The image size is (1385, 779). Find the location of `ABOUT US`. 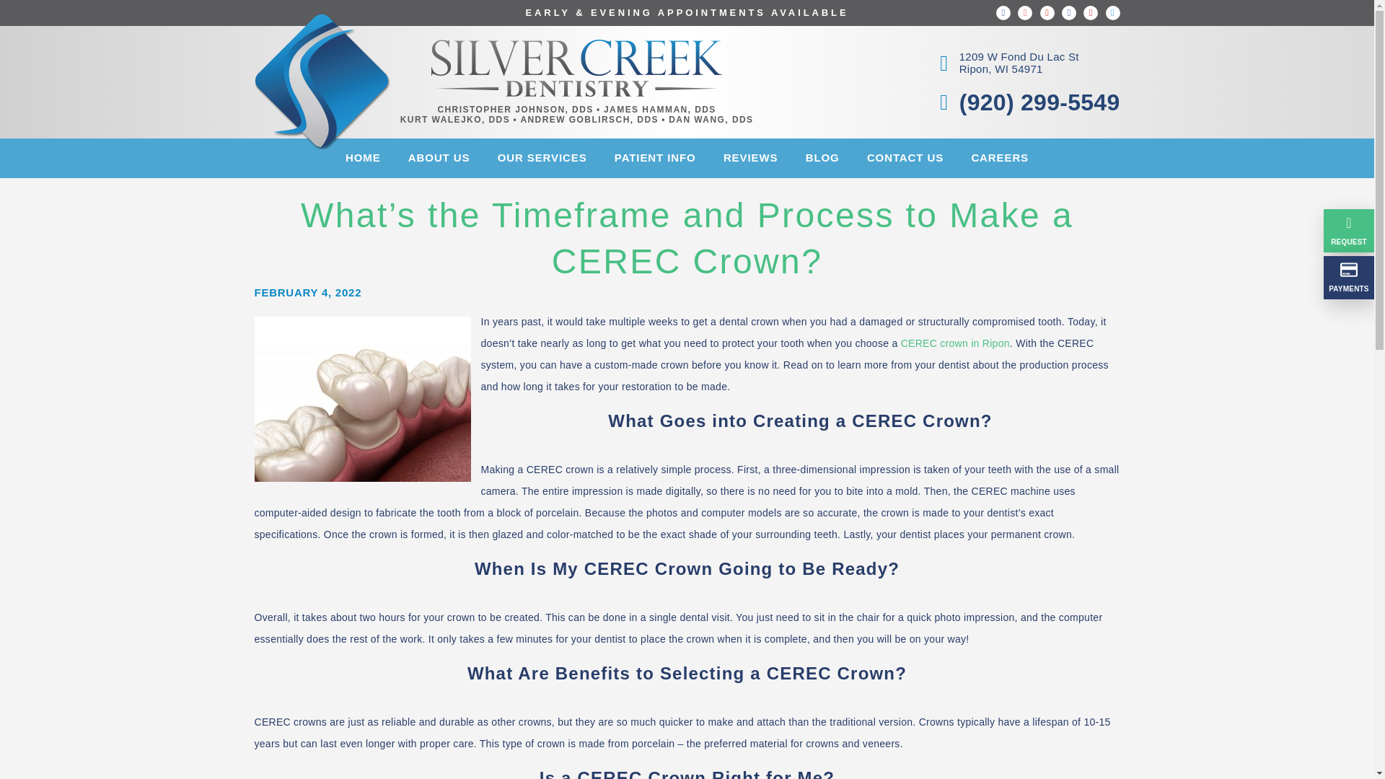

ABOUT US is located at coordinates (659, 110).